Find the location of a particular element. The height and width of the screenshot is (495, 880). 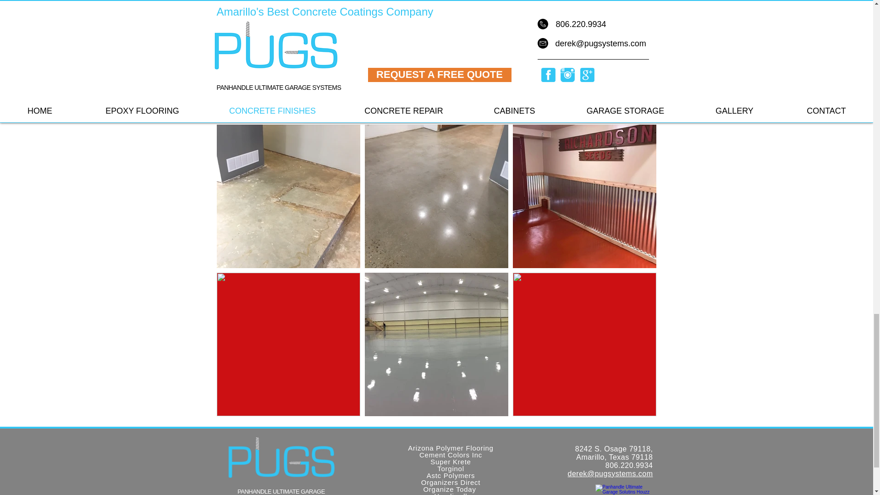

Torginol is located at coordinates (451, 468).